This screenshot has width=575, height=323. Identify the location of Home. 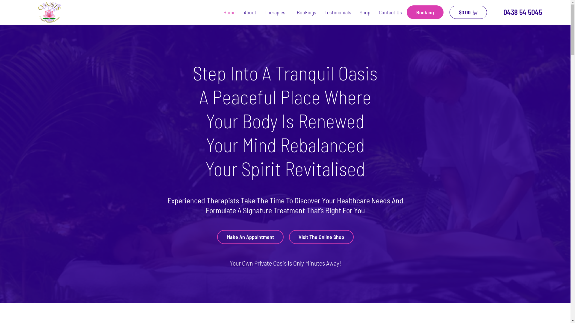
(229, 12).